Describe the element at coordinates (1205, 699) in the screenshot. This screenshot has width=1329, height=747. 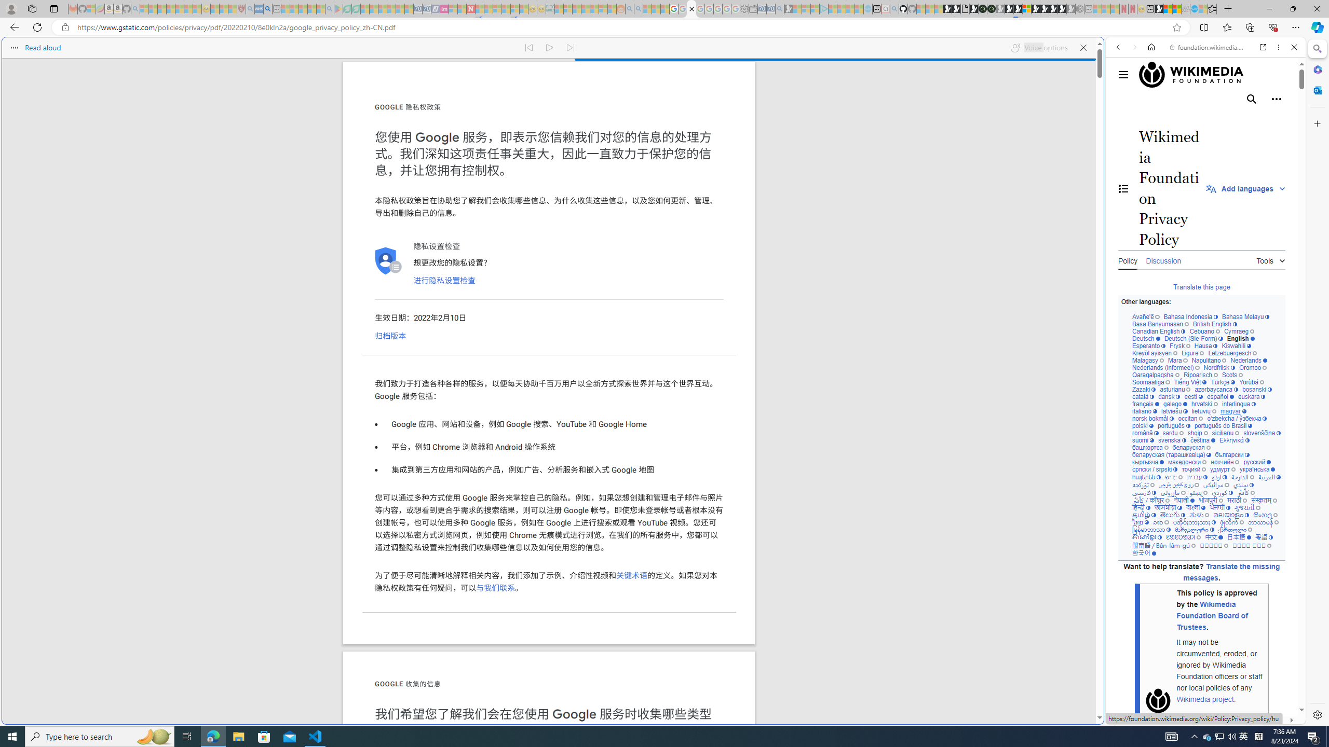
I see `Wikimedia project` at that location.